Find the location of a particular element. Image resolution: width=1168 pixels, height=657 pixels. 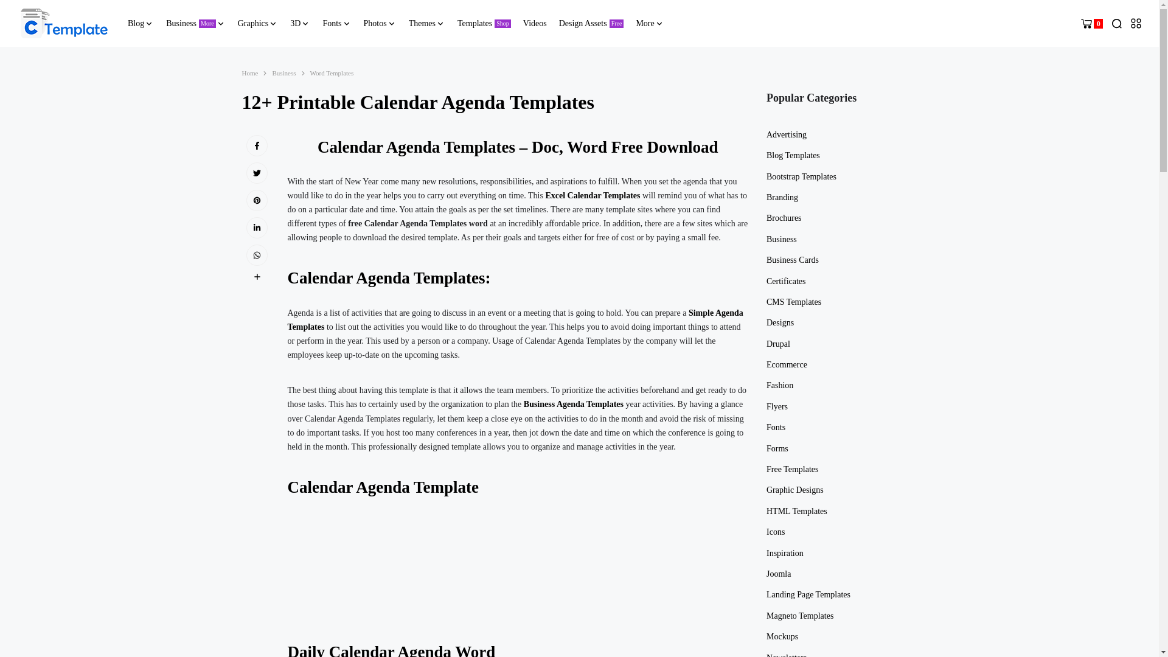

CreativeTemplate is located at coordinates (195, 23).